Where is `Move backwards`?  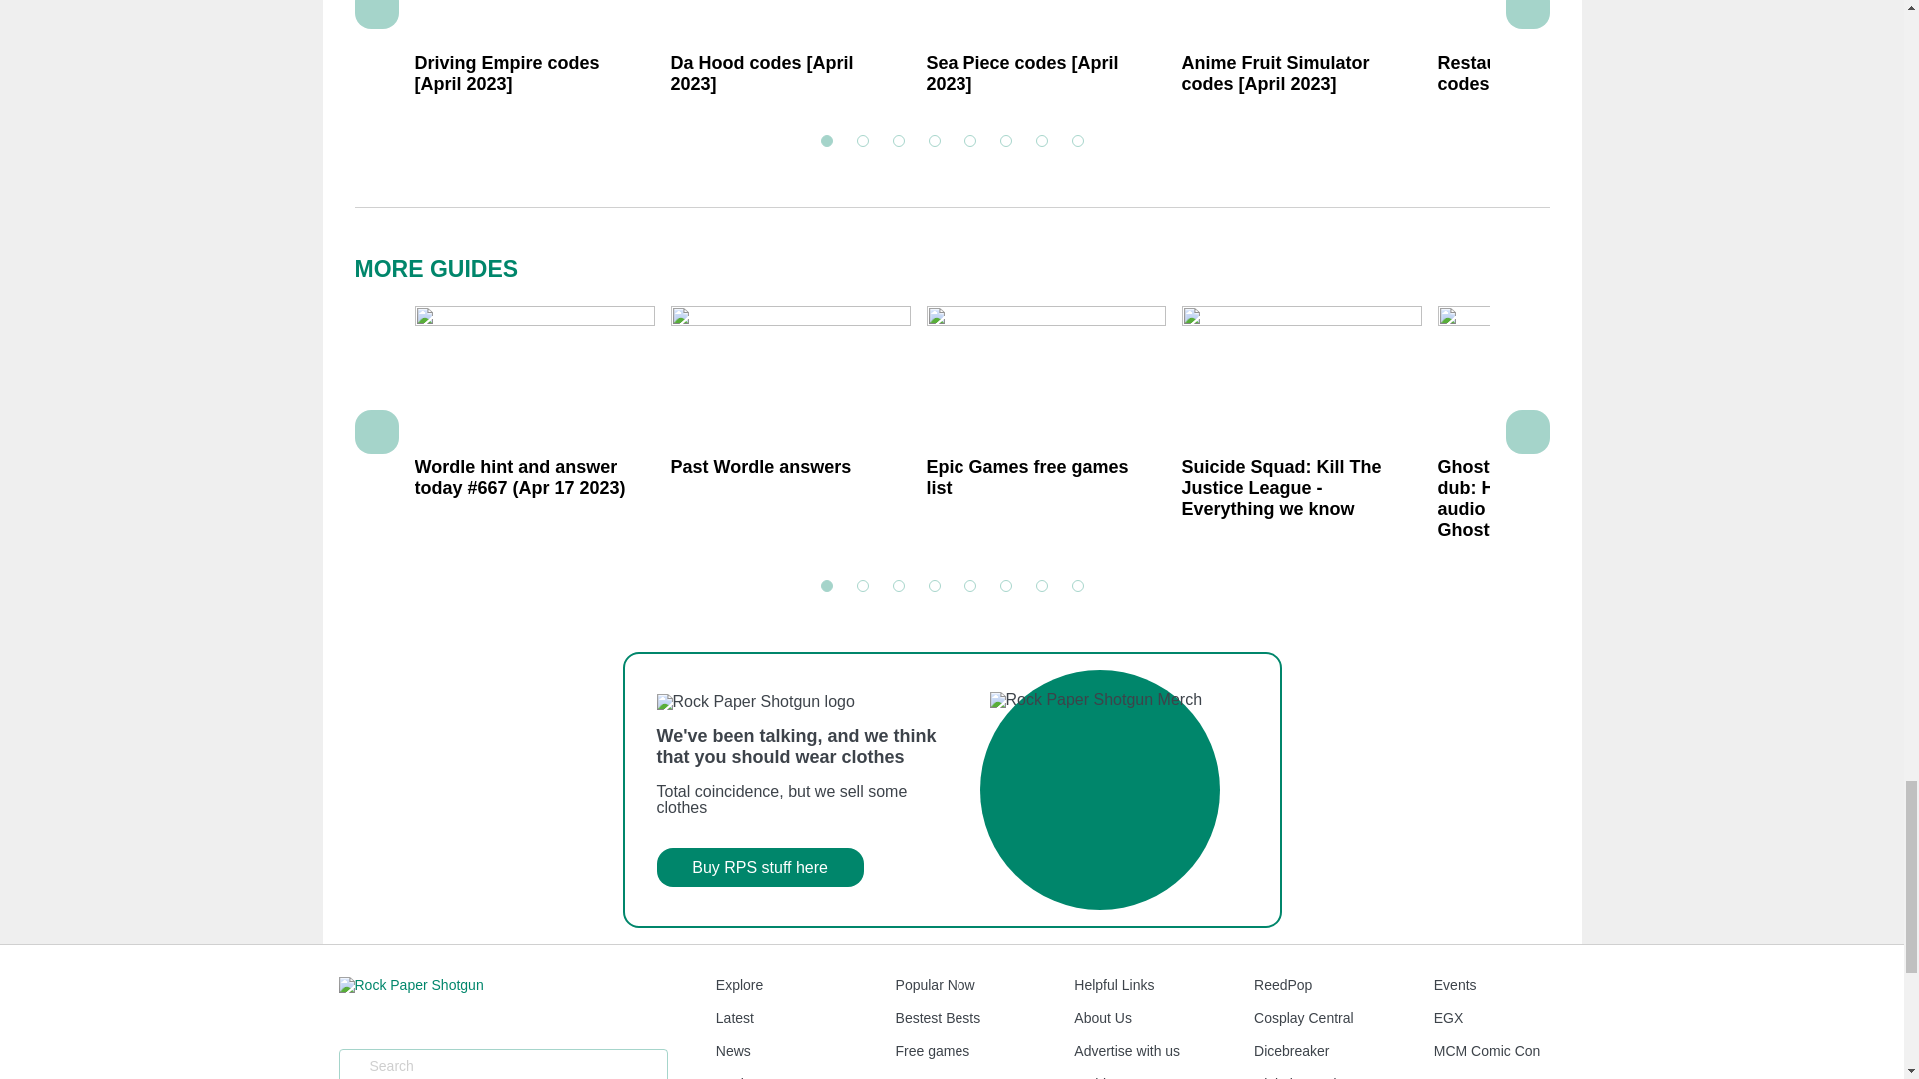
Move backwards is located at coordinates (376, 14).